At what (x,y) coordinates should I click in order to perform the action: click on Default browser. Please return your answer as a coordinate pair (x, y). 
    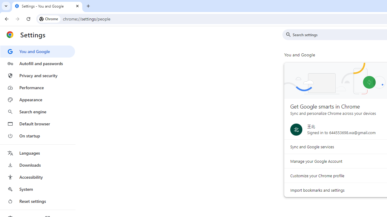
    Looking at the image, I should click on (37, 124).